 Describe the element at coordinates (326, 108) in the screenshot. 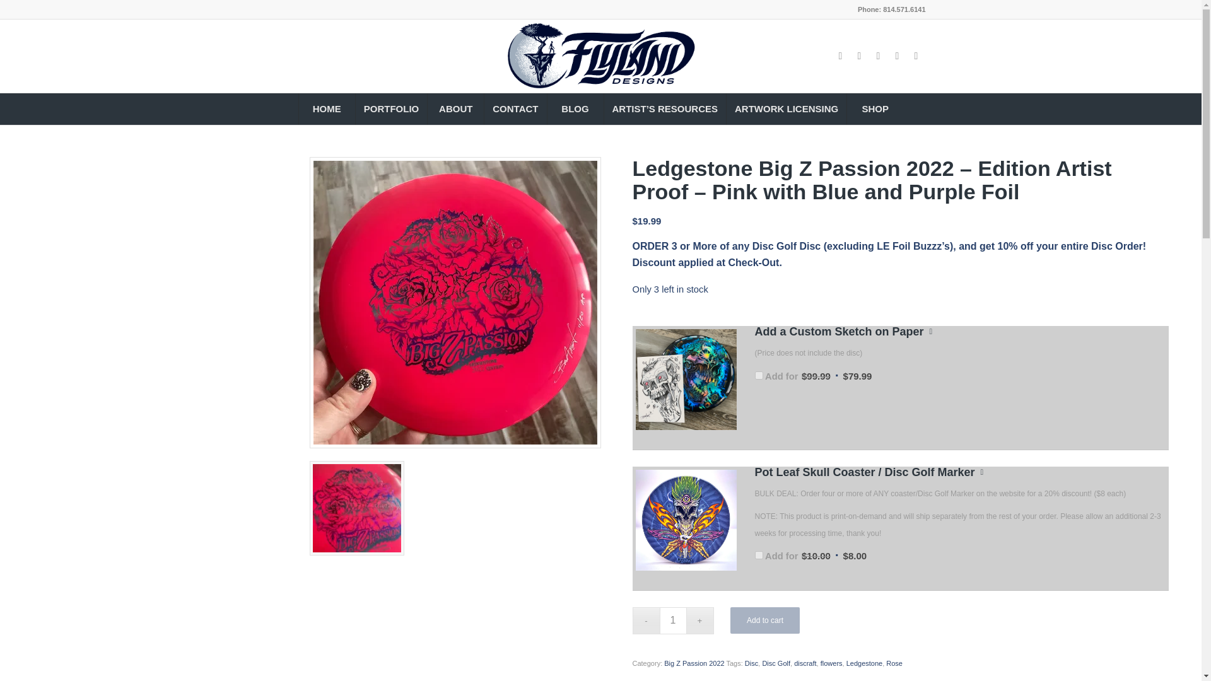

I see `HOME` at that location.